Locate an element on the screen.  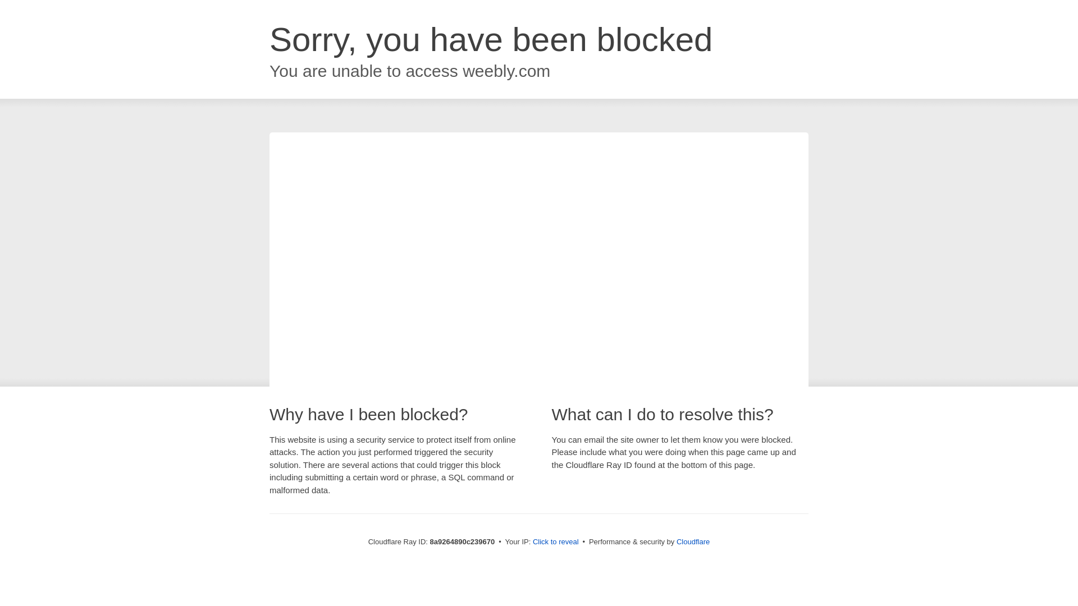
Cloudflare is located at coordinates (693, 541).